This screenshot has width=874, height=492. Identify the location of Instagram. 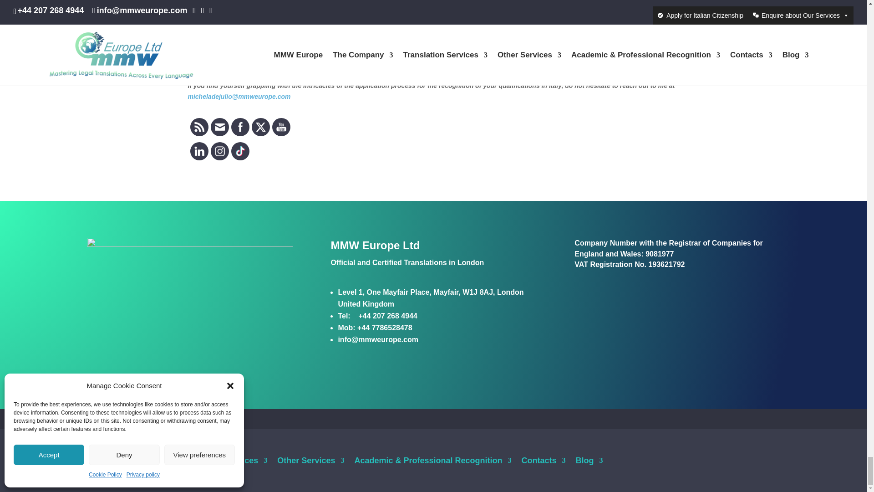
(219, 151).